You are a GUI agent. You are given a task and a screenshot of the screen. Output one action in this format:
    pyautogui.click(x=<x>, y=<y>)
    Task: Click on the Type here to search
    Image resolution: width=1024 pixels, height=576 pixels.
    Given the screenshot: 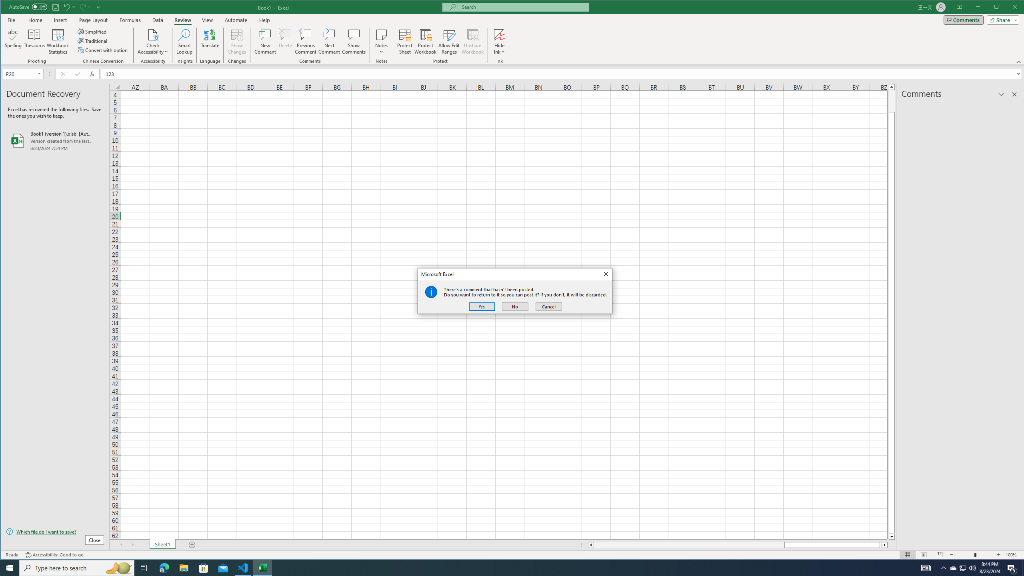 What is the action you would take?
    pyautogui.click(x=77, y=568)
    